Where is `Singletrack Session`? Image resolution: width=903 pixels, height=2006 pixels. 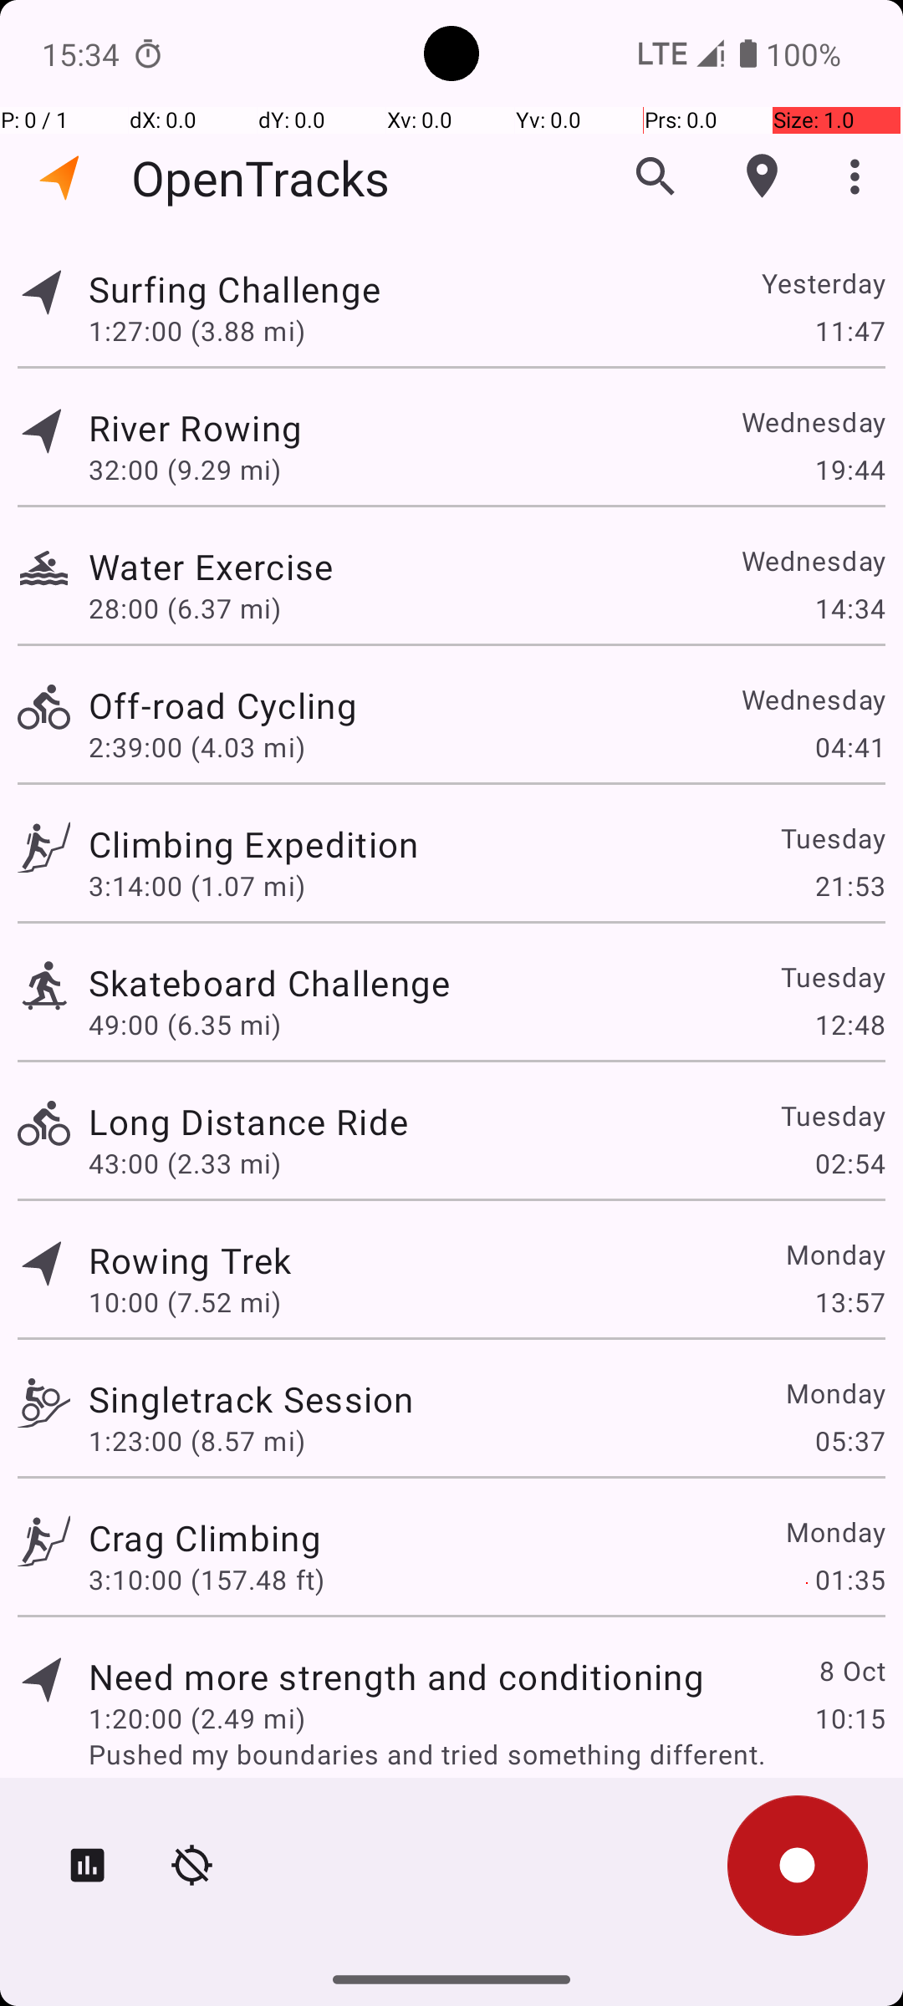
Singletrack Session is located at coordinates (251, 1398).